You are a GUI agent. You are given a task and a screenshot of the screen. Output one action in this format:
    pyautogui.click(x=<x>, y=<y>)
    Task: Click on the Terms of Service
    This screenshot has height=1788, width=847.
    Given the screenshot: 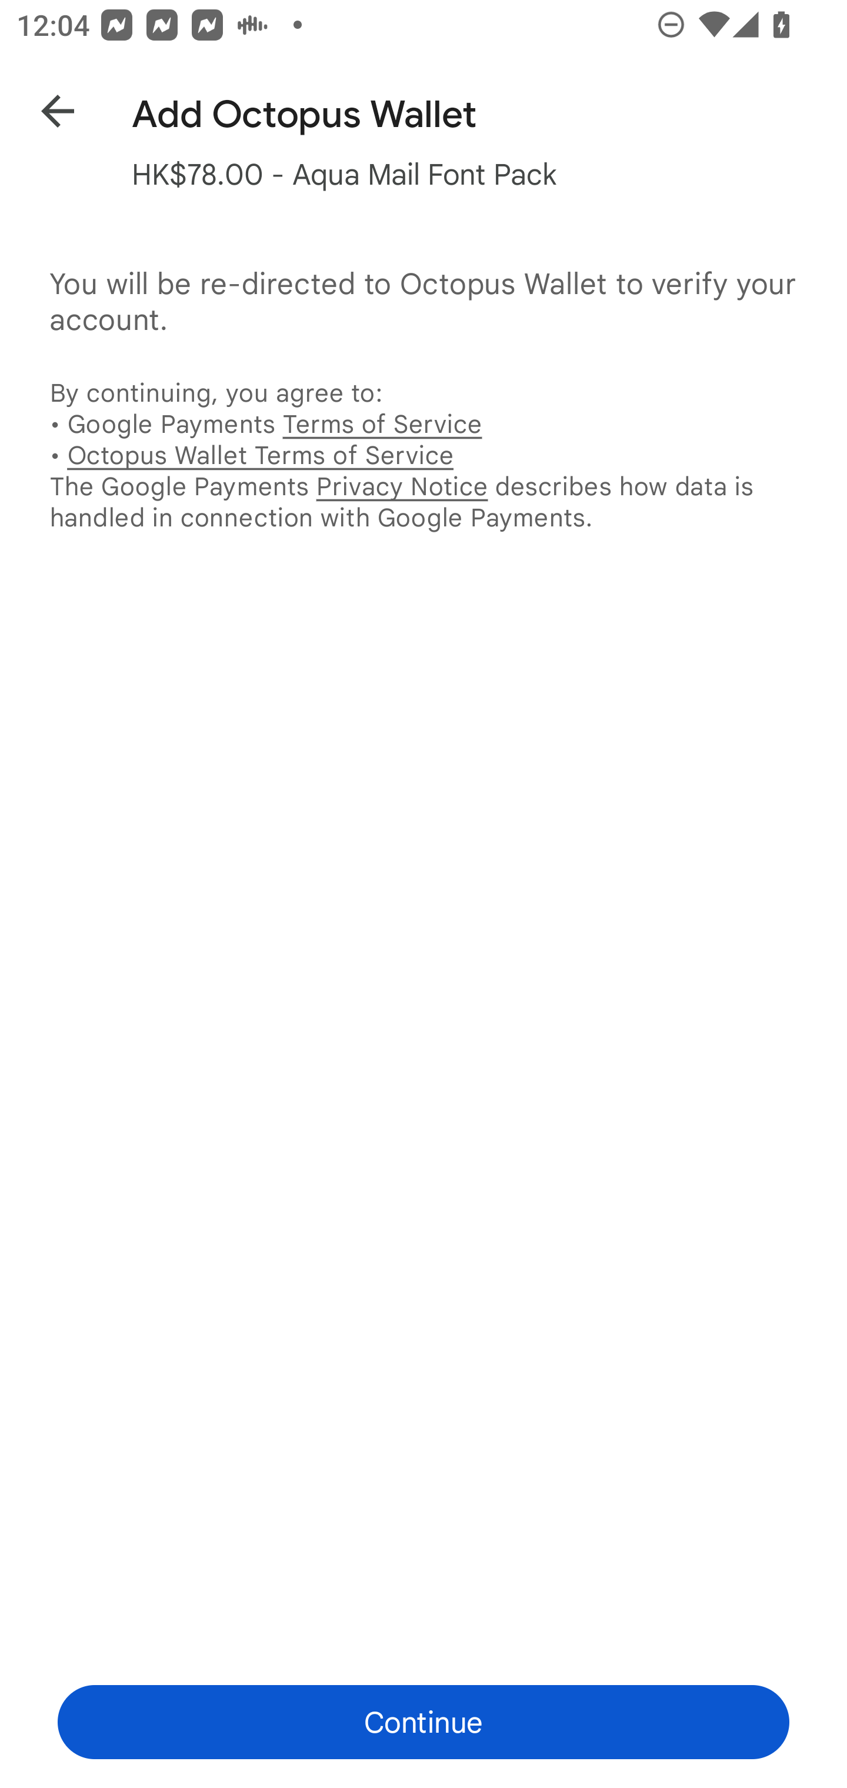 What is the action you would take?
    pyautogui.click(x=382, y=425)
    